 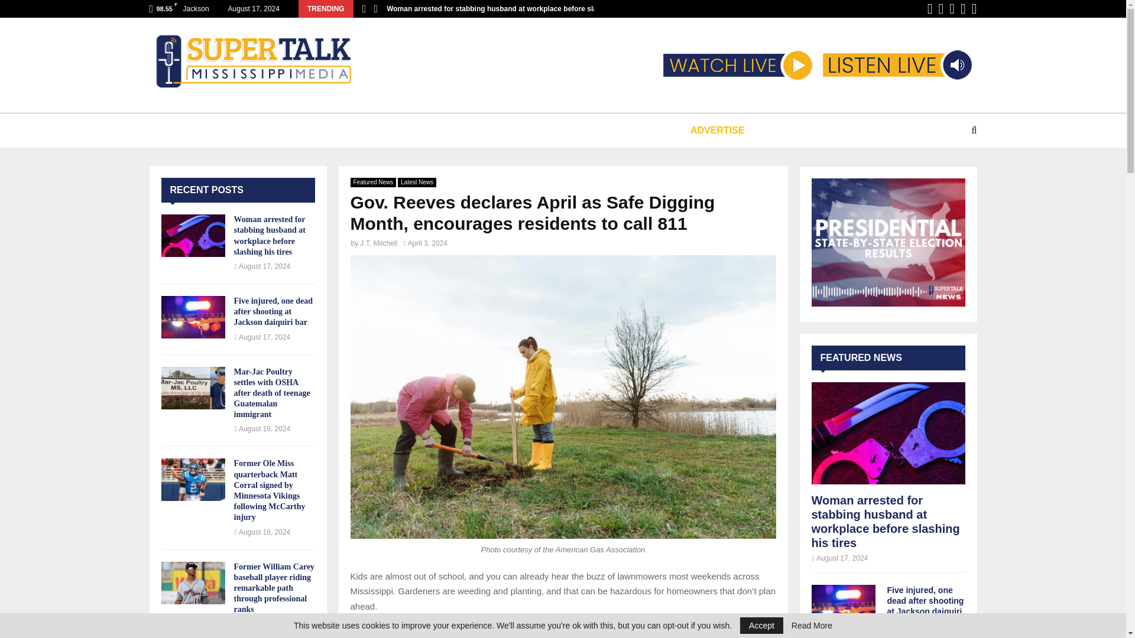 What do you see at coordinates (270, 130) in the screenshot?
I see `STATIONS` at bounding box center [270, 130].